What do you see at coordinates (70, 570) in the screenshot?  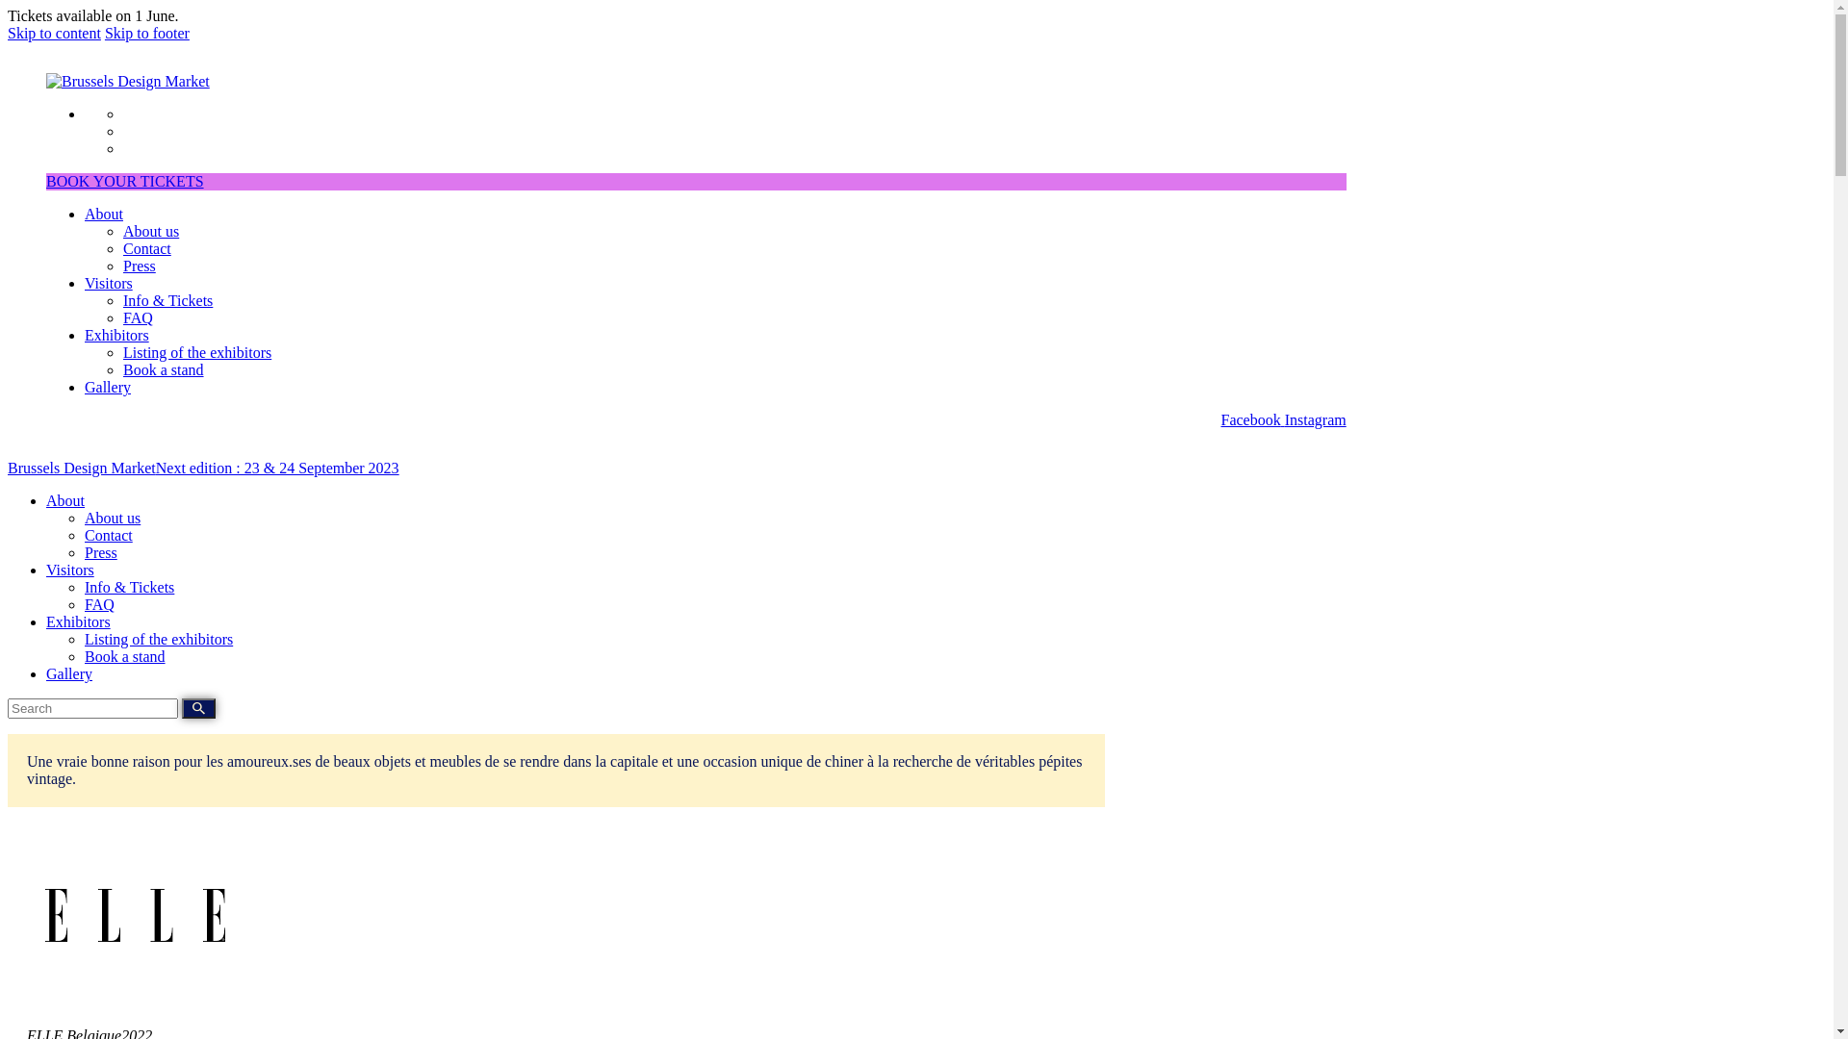 I see `Visitors` at bounding box center [70, 570].